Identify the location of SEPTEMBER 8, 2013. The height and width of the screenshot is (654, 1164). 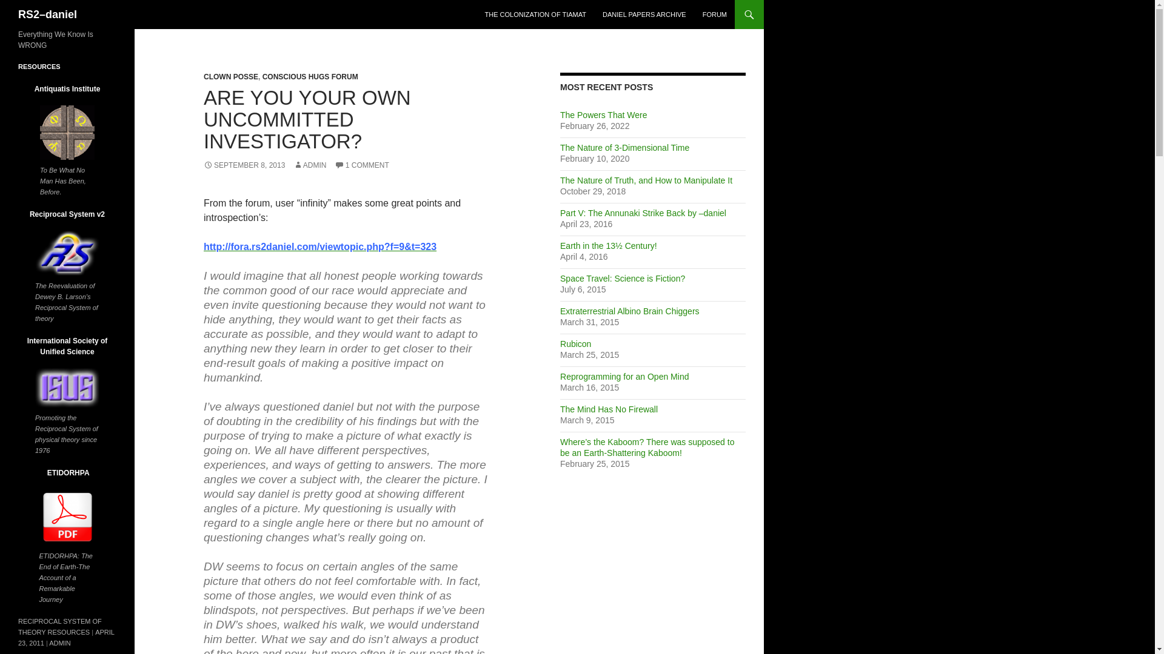
(244, 165).